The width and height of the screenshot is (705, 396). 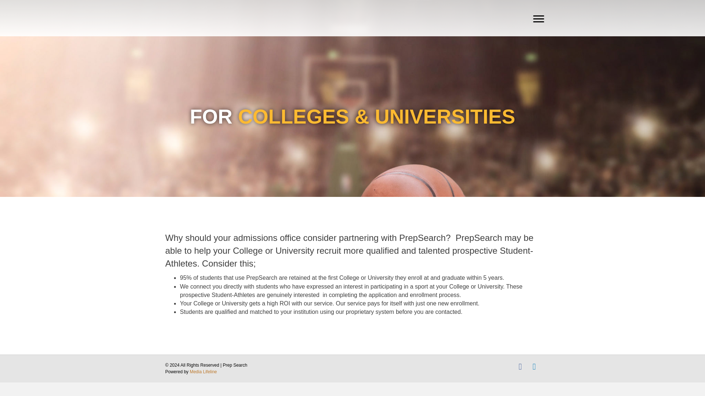 What do you see at coordinates (520, 367) in the screenshot?
I see `Facebook` at bounding box center [520, 367].